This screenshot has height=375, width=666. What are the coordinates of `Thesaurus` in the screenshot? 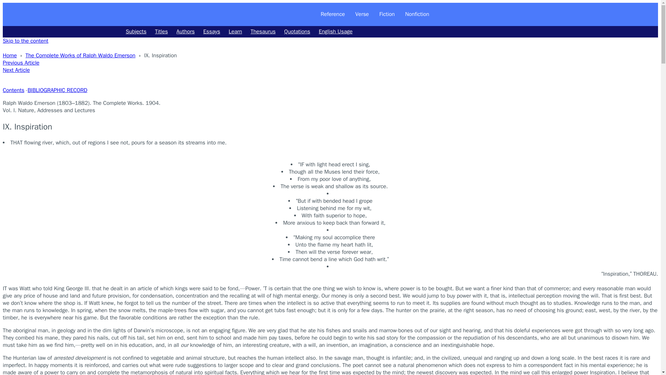 It's located at (263, 32).